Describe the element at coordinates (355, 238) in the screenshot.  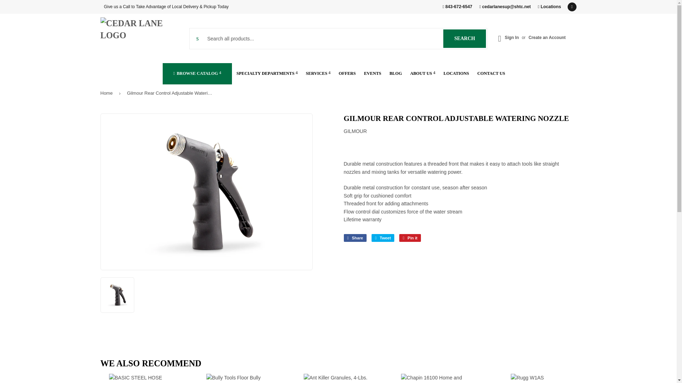
I see `Share on Facebook` at that location.